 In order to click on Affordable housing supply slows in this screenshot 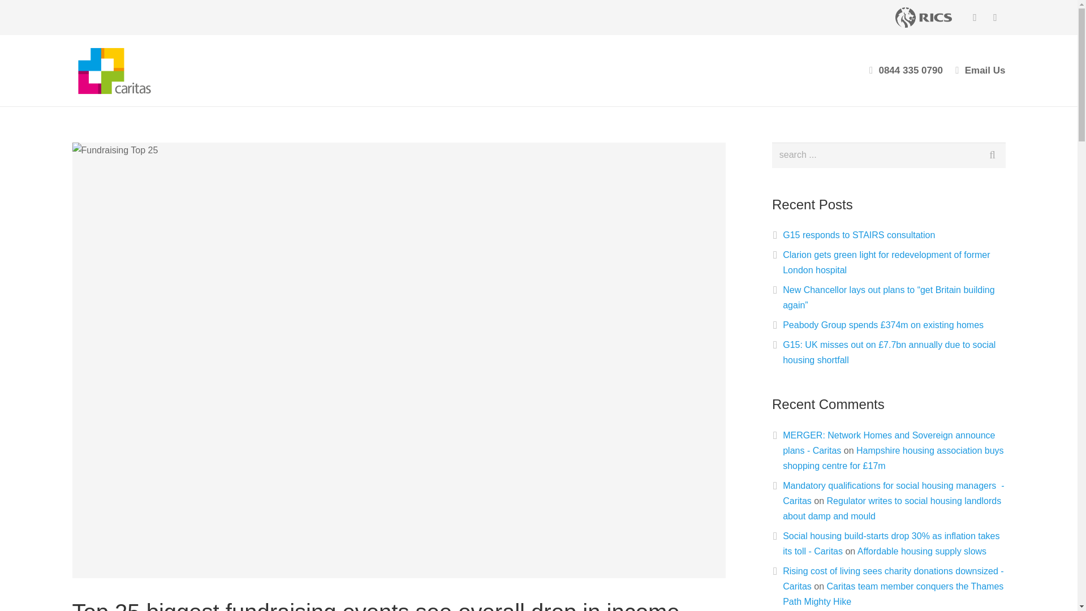, I will do `click(922, 551)`.